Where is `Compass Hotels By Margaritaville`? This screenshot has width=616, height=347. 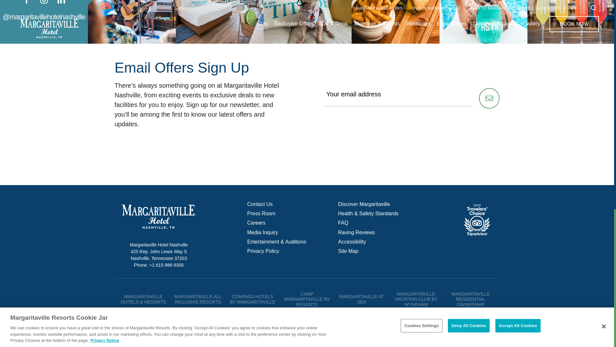
Compass Hotels By Margaritaville is located at coordinates (252, 299).